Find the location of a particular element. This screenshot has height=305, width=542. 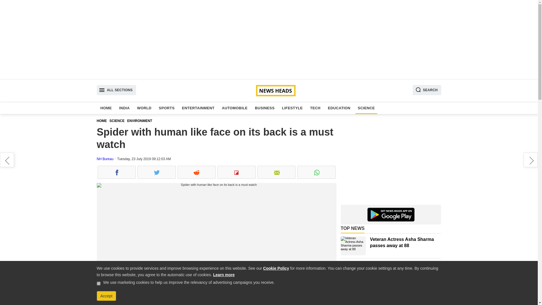

HOME is located at coordinates (106, 108).